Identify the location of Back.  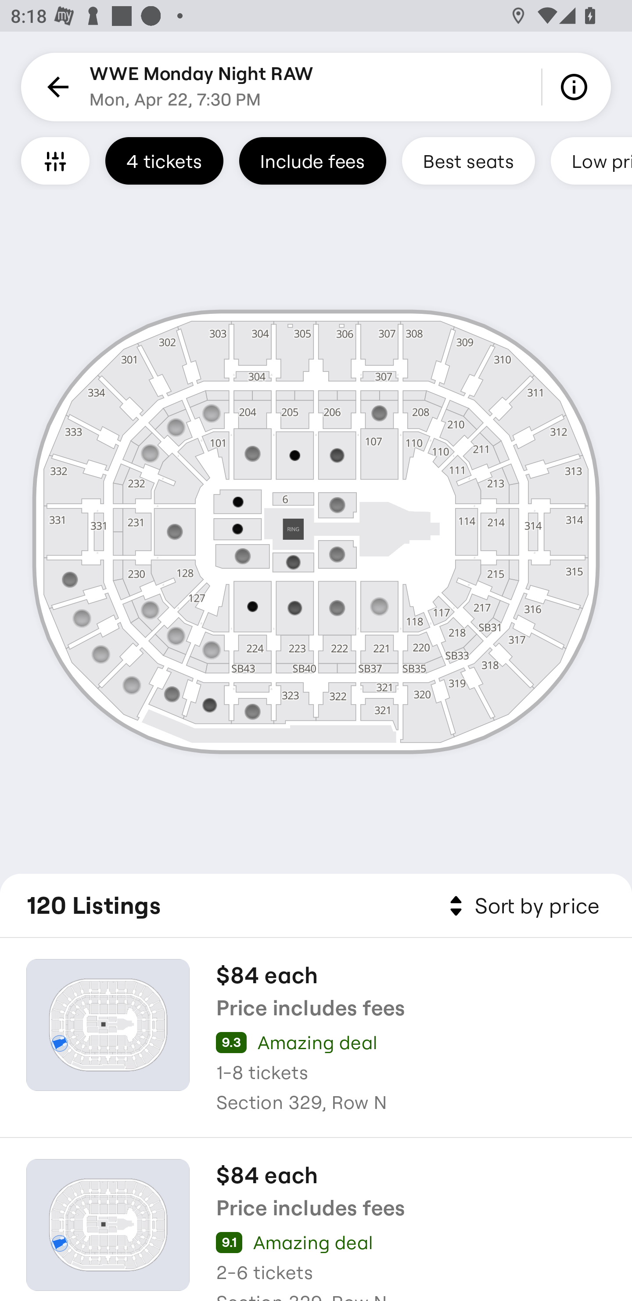
(55, 87).